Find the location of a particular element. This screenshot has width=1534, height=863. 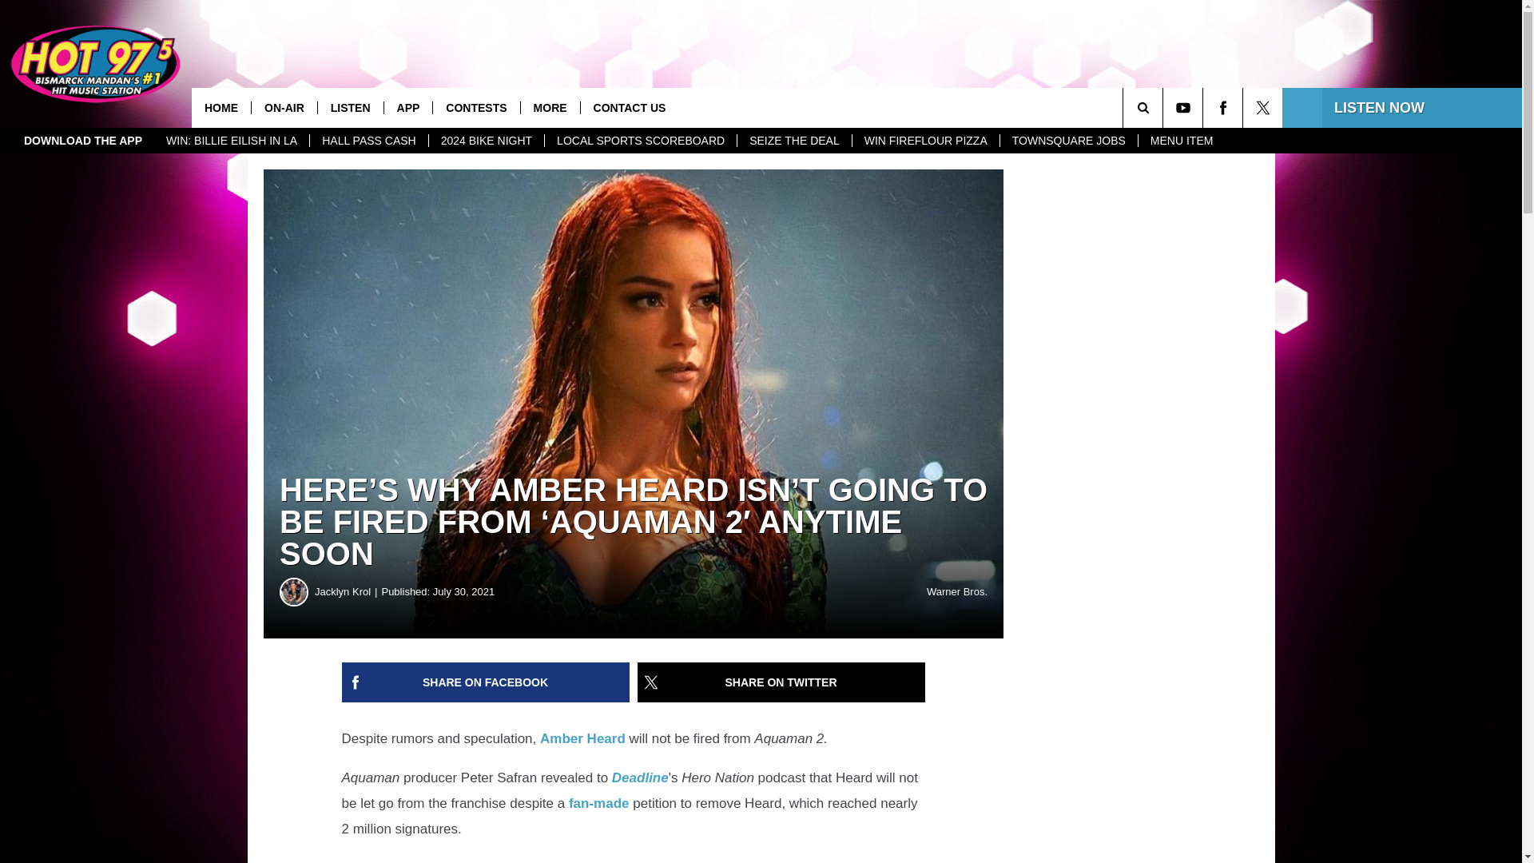

2024 BIKE NIGHT is located at coordinates (486, 141).